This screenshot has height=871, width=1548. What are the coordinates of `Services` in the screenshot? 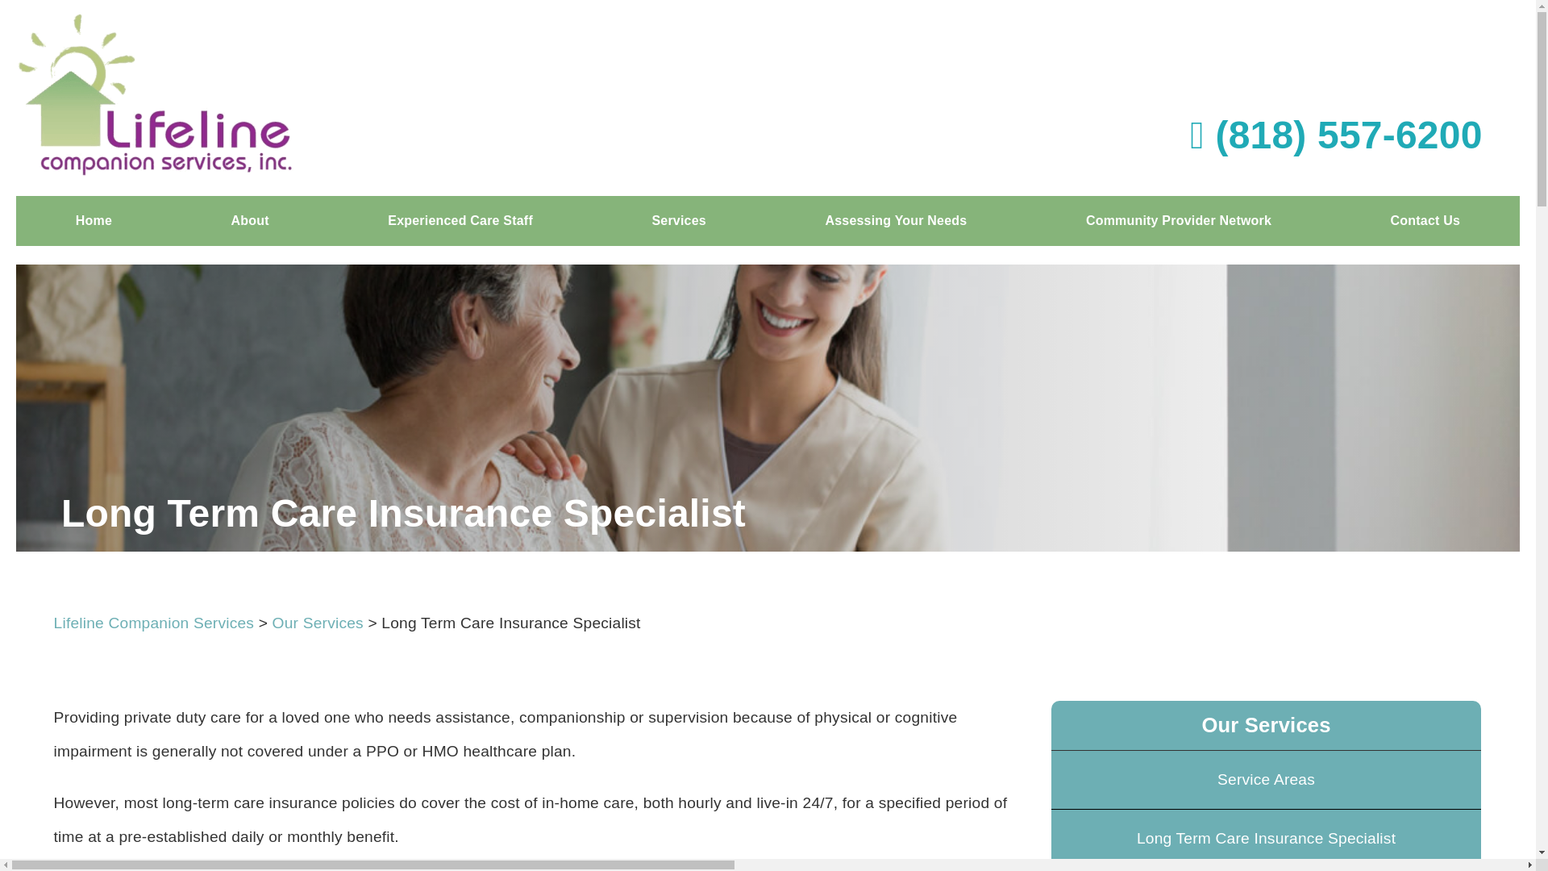 It's located at (679, 221).